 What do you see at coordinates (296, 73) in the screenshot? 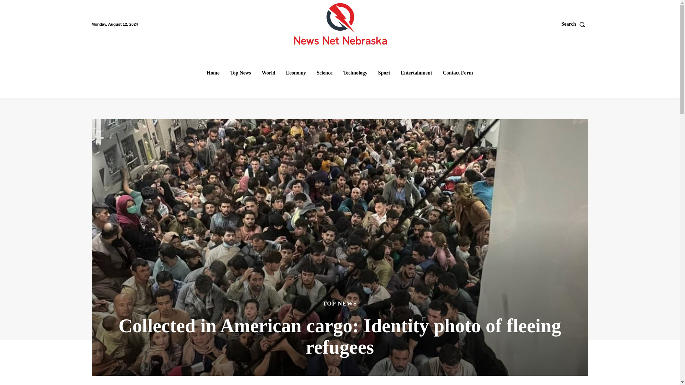
I see `Economy` at bounding box center [296, 73].